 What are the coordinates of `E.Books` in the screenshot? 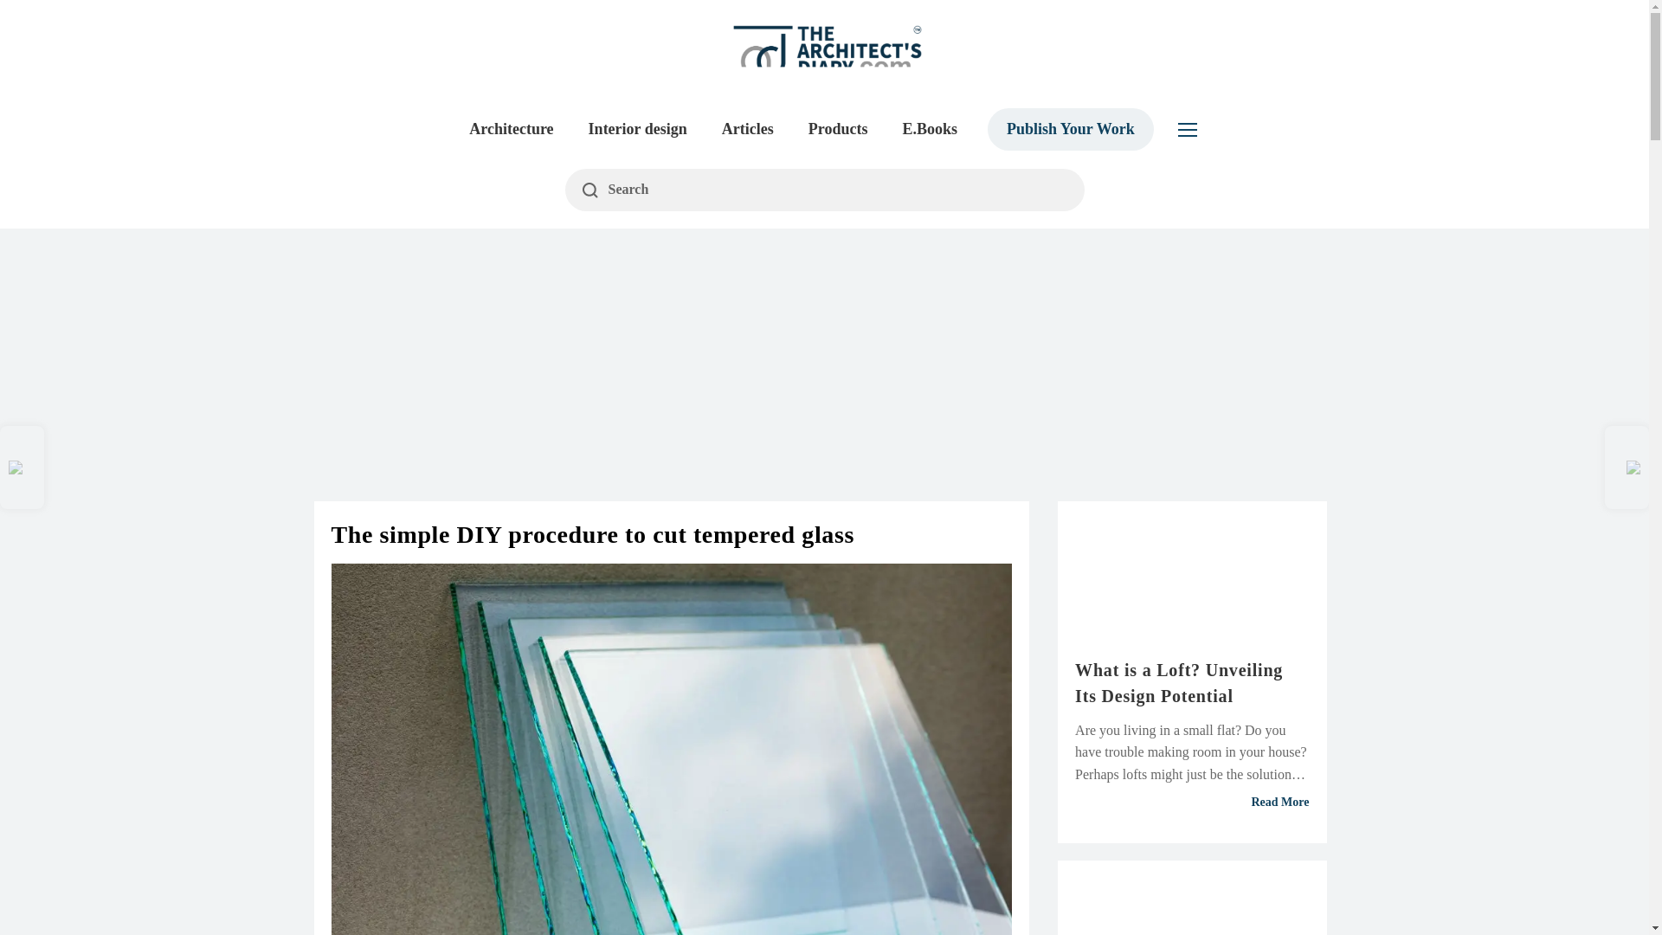 It's located at (929, 129).